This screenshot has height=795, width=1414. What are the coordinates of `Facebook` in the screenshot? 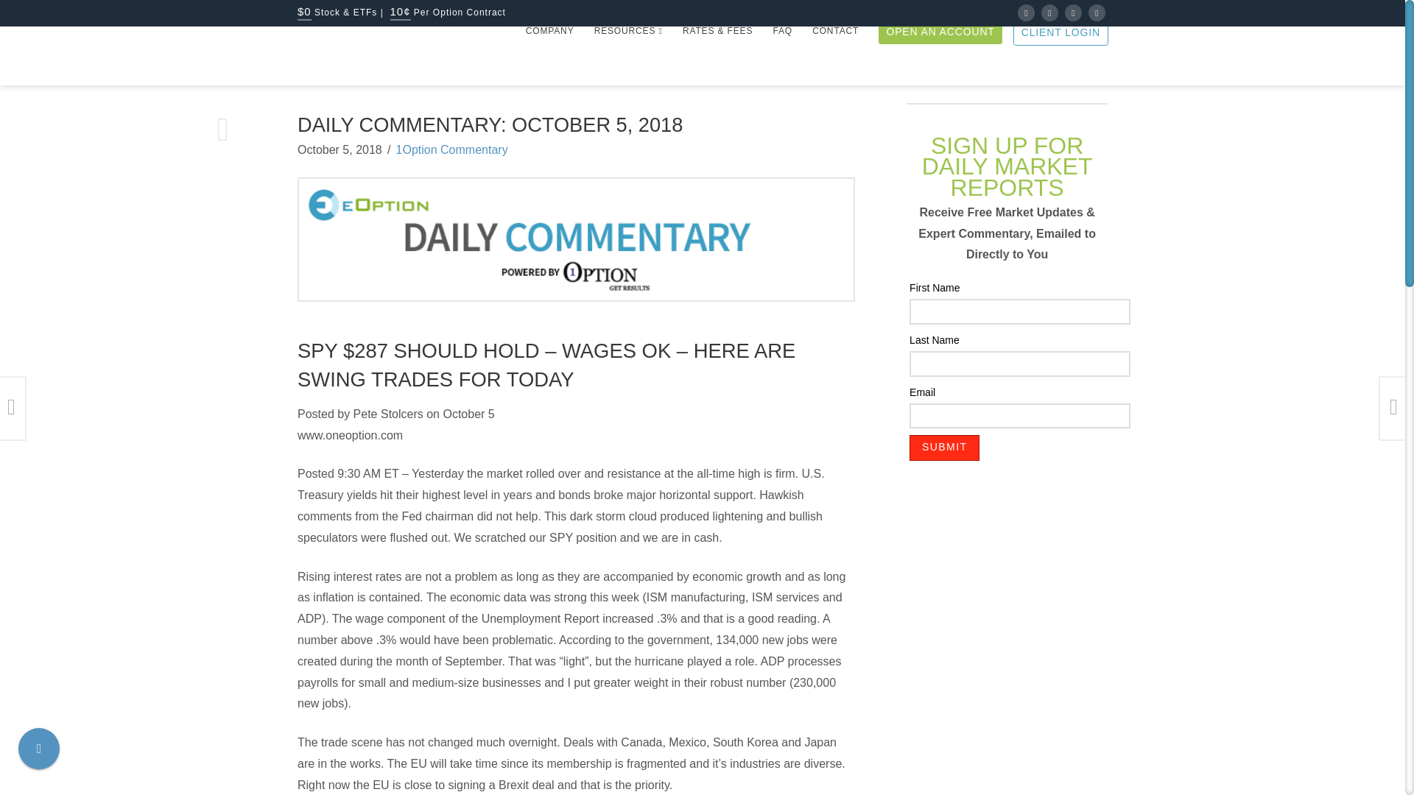 It's located at (1027, 13).